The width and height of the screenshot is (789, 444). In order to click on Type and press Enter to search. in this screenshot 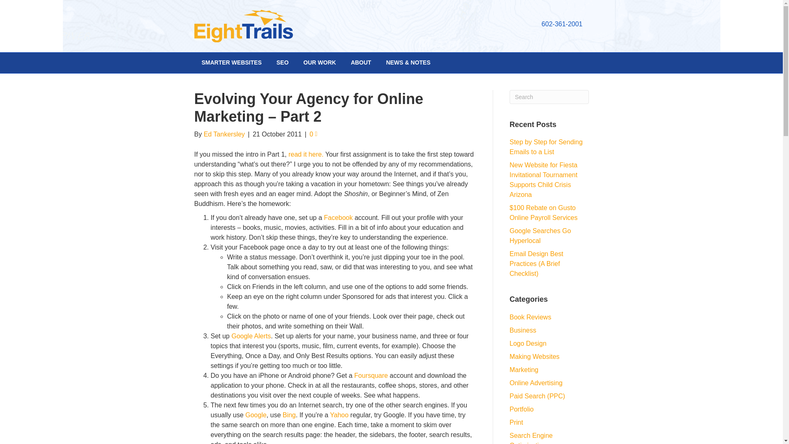, I will do `click(549, 97)`.